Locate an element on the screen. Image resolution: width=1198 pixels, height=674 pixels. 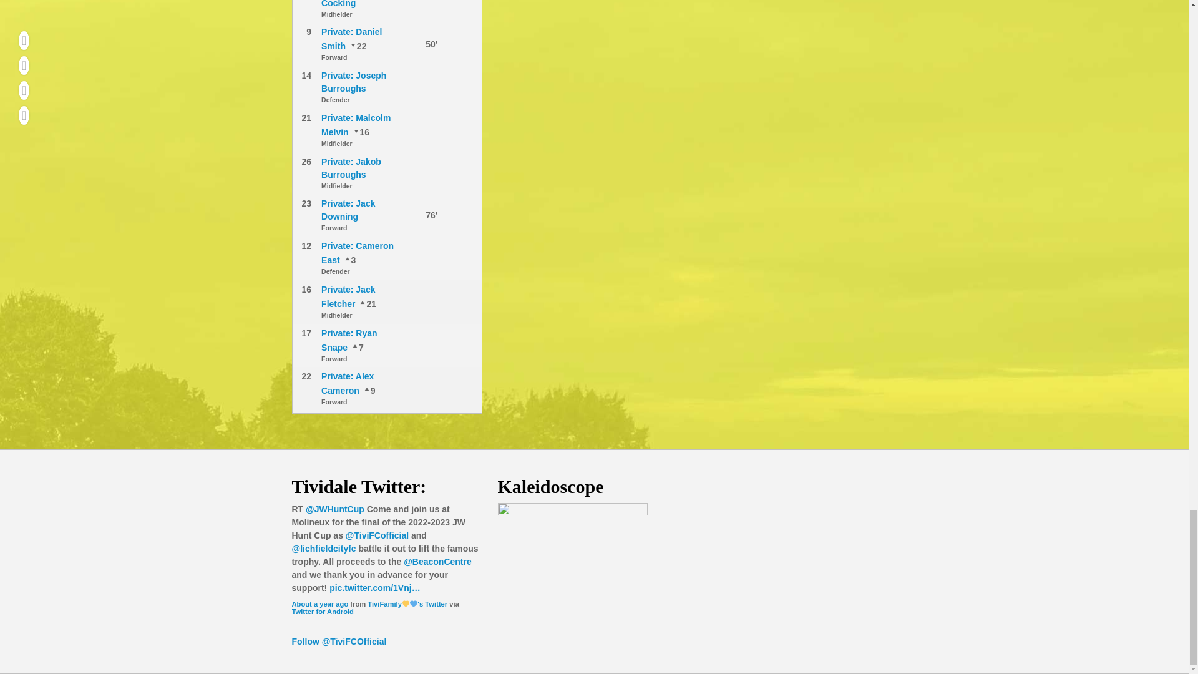
Private: Alex Cameron is located at coordinates (357, 46).